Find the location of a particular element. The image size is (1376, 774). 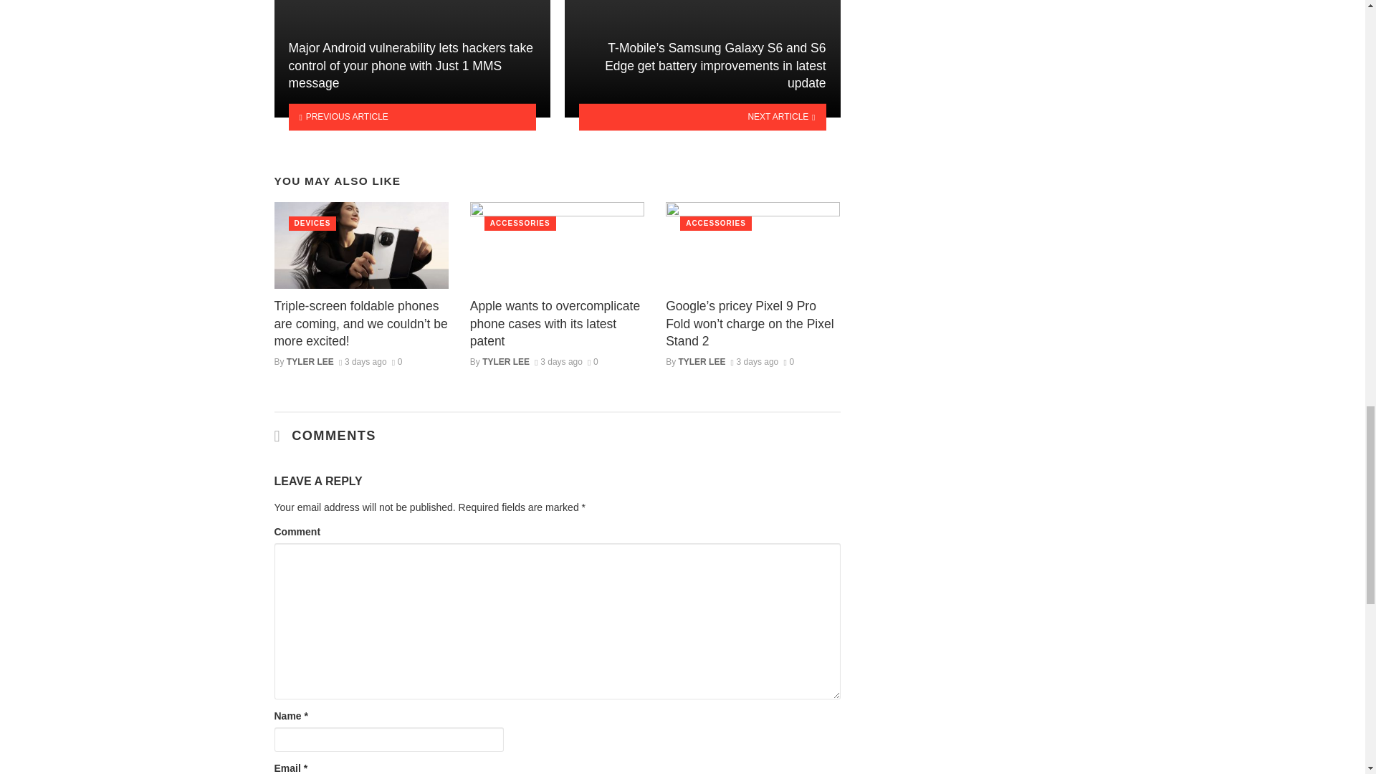

0 Comments is located at coordinates (593, 361).